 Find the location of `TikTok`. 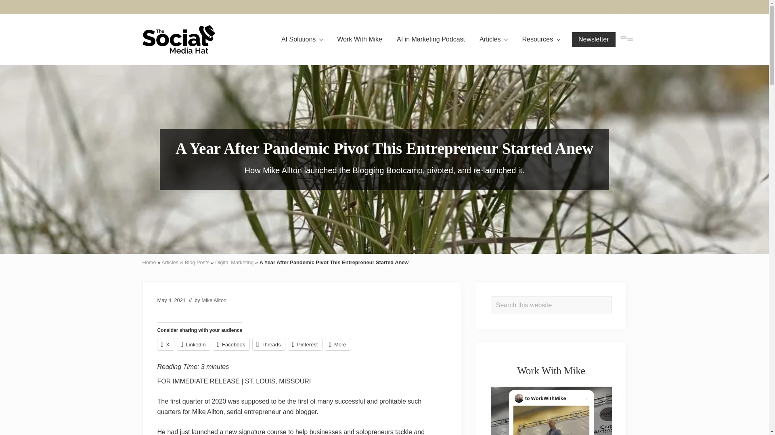

TikTok is located at coordinates (597, 7).